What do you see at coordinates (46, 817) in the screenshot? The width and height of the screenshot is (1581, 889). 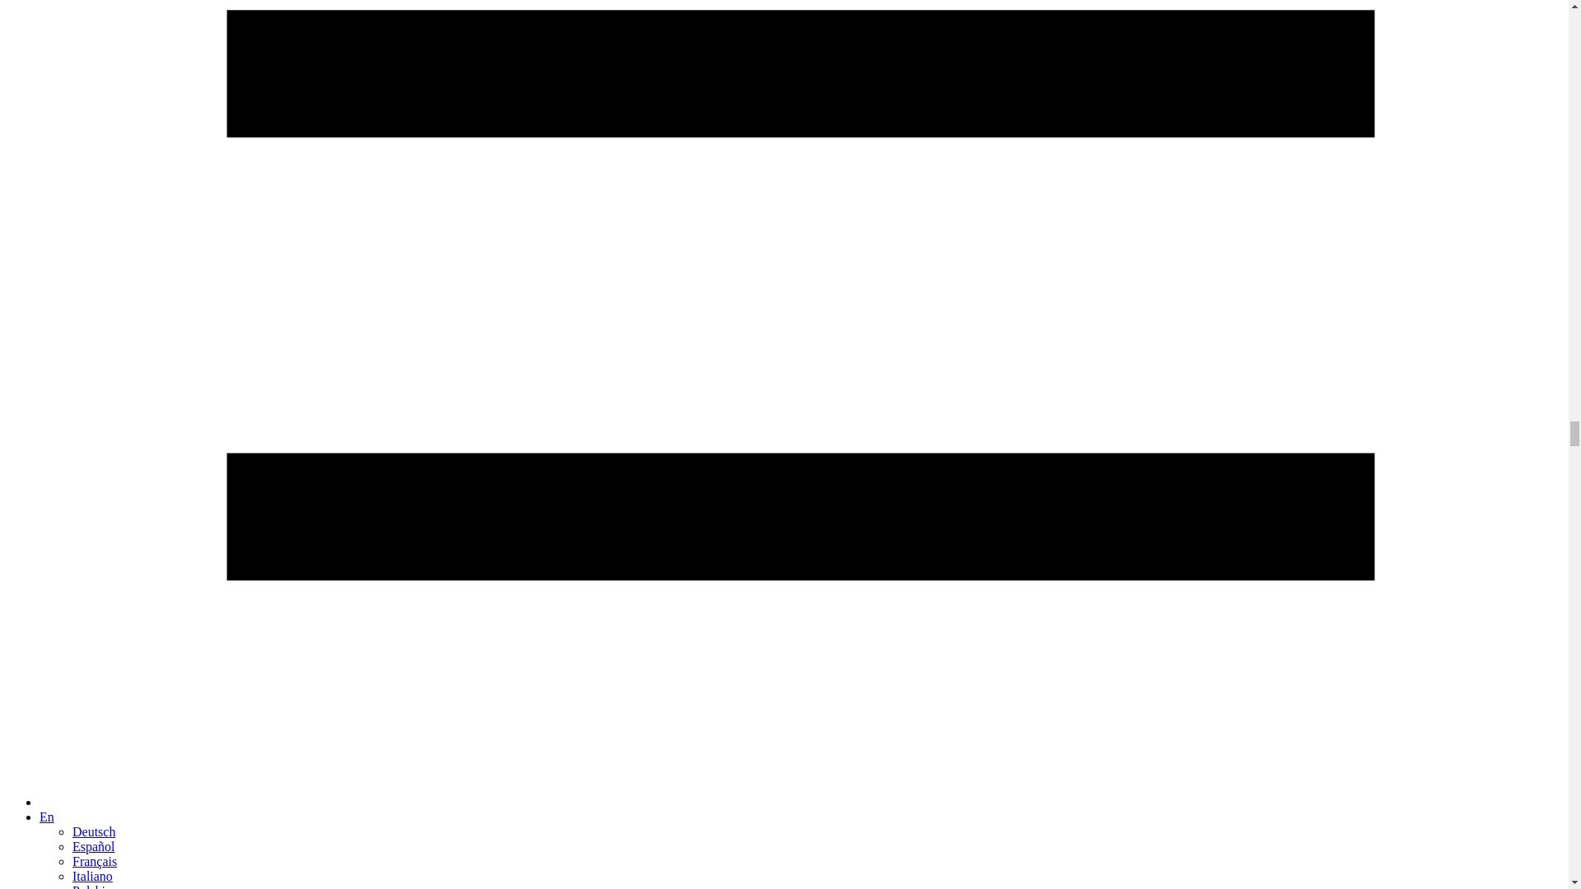 I see `En` at bounding box center [46, 817].